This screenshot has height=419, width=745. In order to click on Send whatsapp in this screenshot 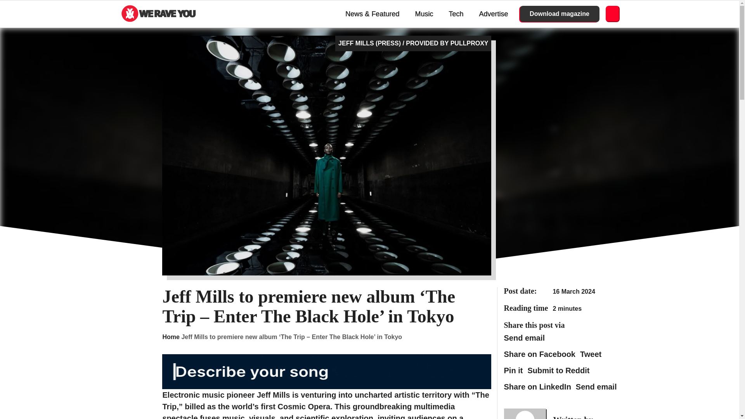, I will do `click(524, 338)`.